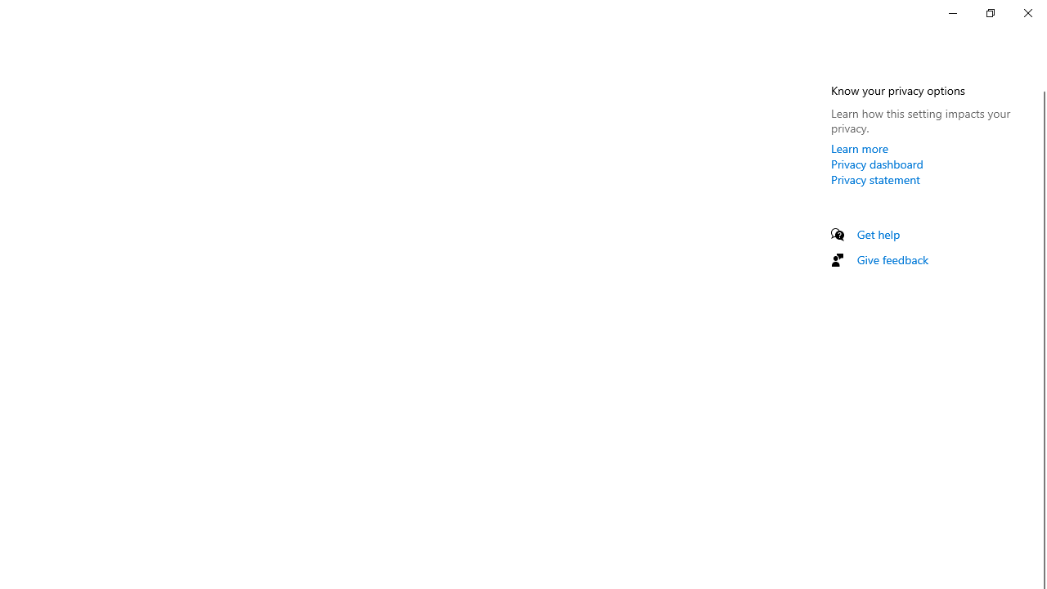 Image resolution: width=1047 pixels, height=589 pixels. What do you see at coordinates (860, 148) in the screenshot?
I see `Learn more` at bounding box center [860, 148].